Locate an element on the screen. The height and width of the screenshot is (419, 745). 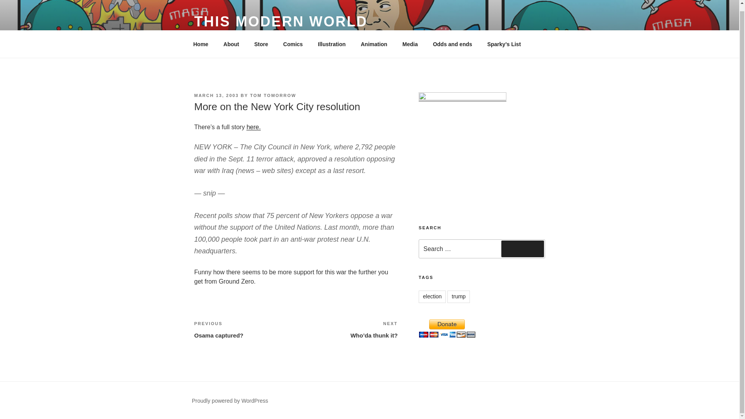
election is located at coordinates (432, 296).